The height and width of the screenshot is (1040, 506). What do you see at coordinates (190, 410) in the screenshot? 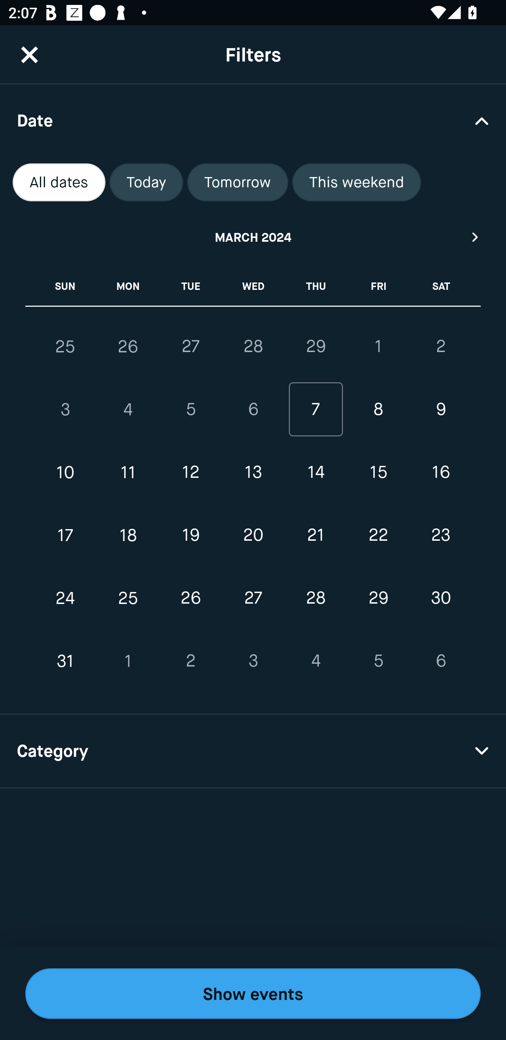
I see `5` at bounding box center [190, 410].